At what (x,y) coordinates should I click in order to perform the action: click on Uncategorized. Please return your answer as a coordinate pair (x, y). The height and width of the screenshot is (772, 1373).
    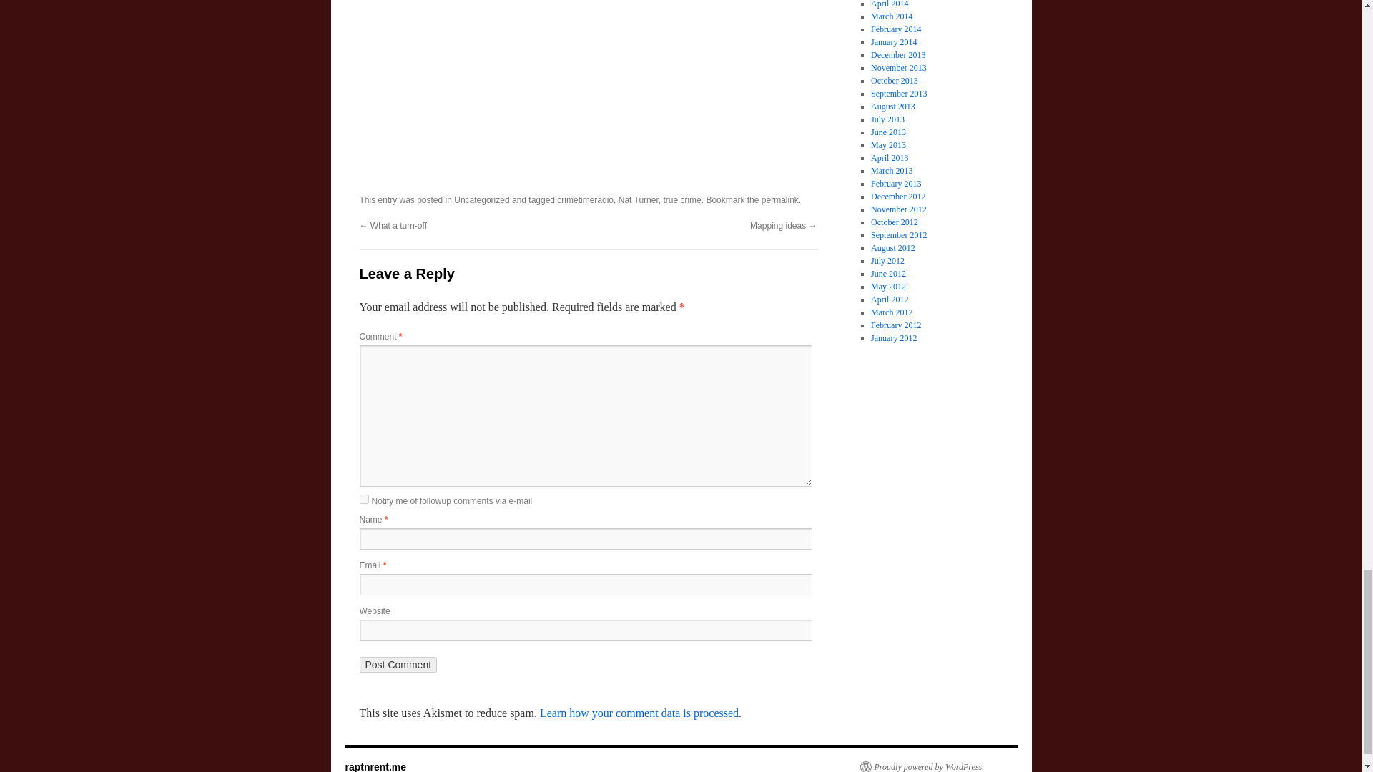
    Looking at the image, I should click on (482, 200).